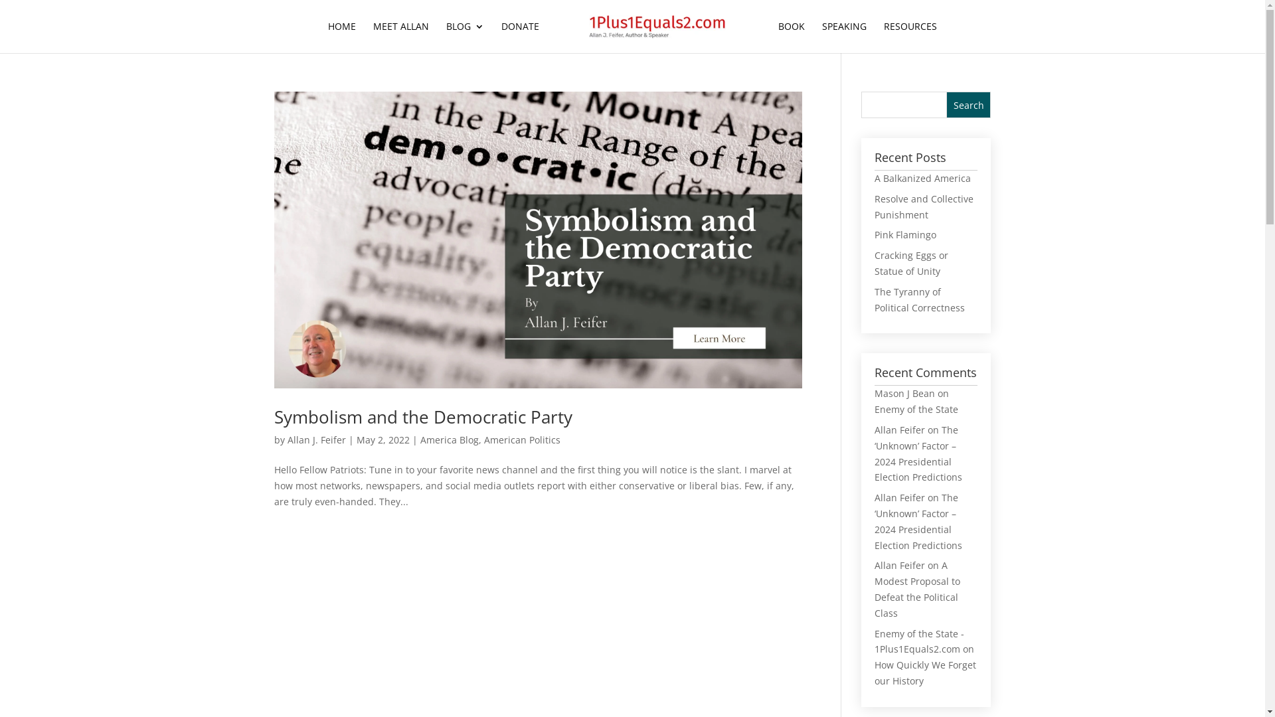 This screenshot has width=1275, height=717. Describe the element at coordinates (924, 207) in the screenshot. I see `Resolve and Collective Punishment` at that location.